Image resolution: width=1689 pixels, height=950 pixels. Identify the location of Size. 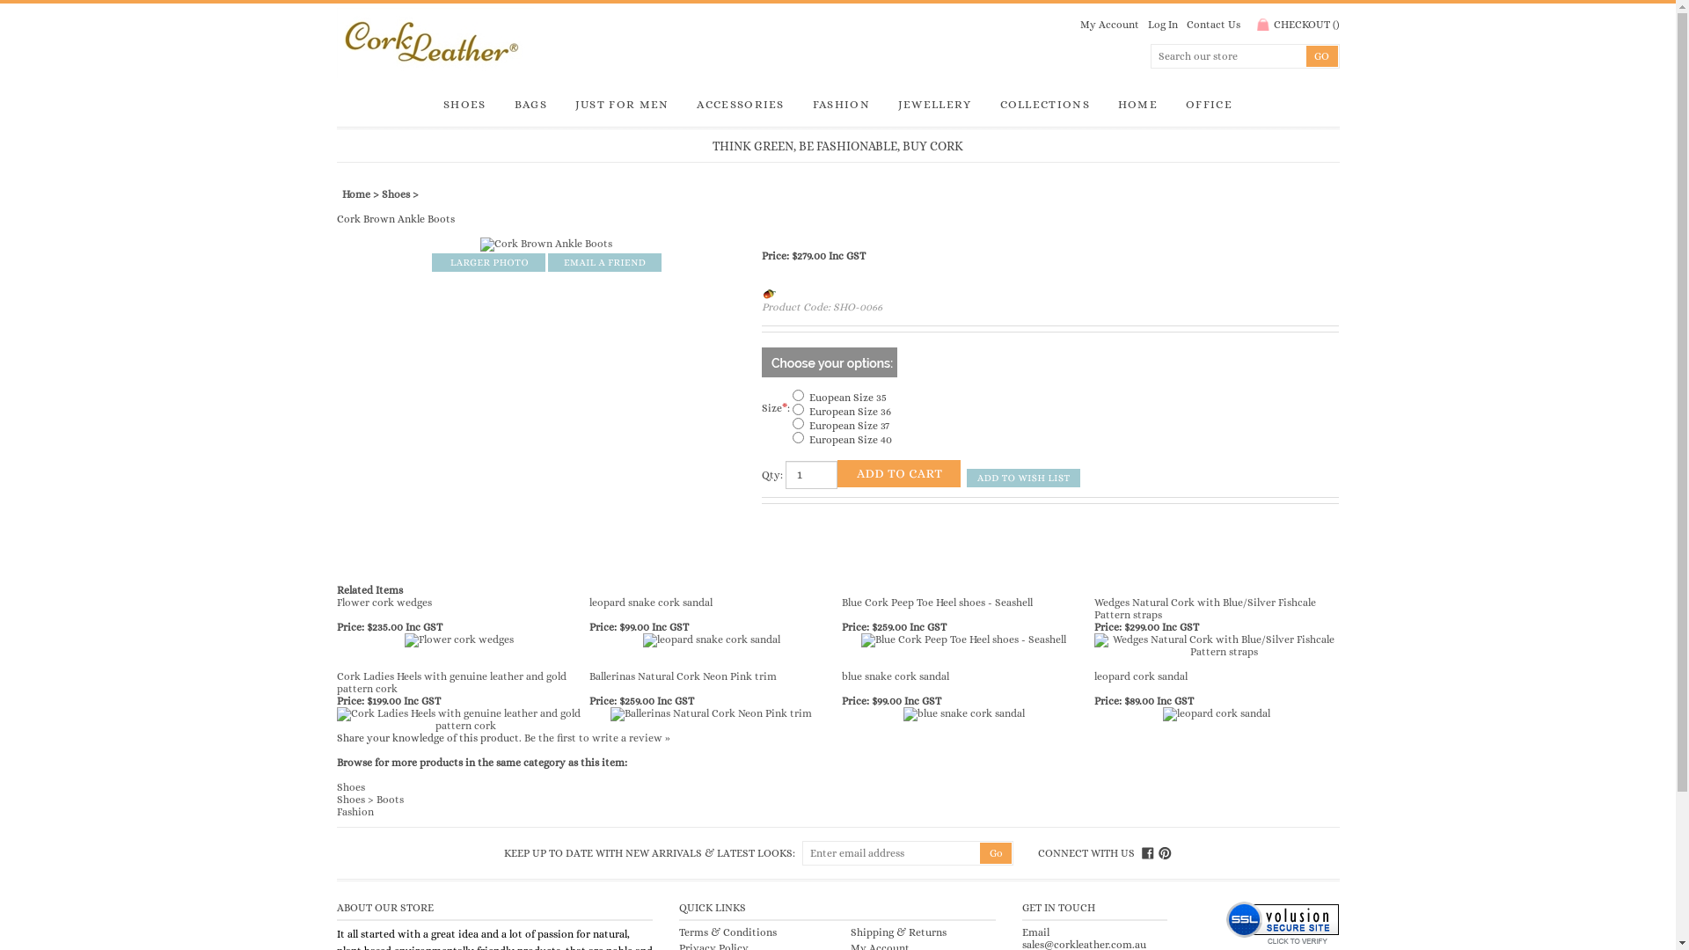
(799, 424).